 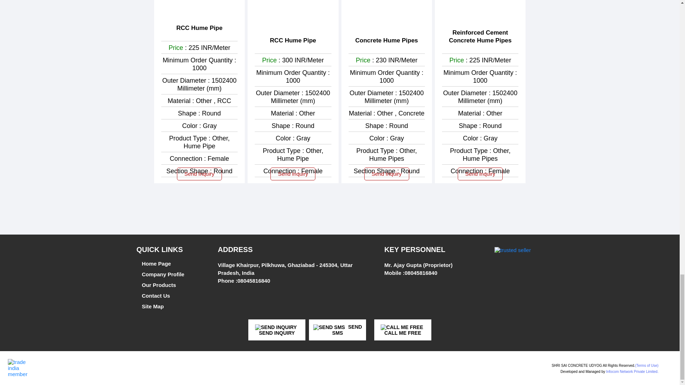 What do you see at coordinates (293, 41) in the screenshot?
I see `RCC Hume Pipe` at bounding box center [293, 41].